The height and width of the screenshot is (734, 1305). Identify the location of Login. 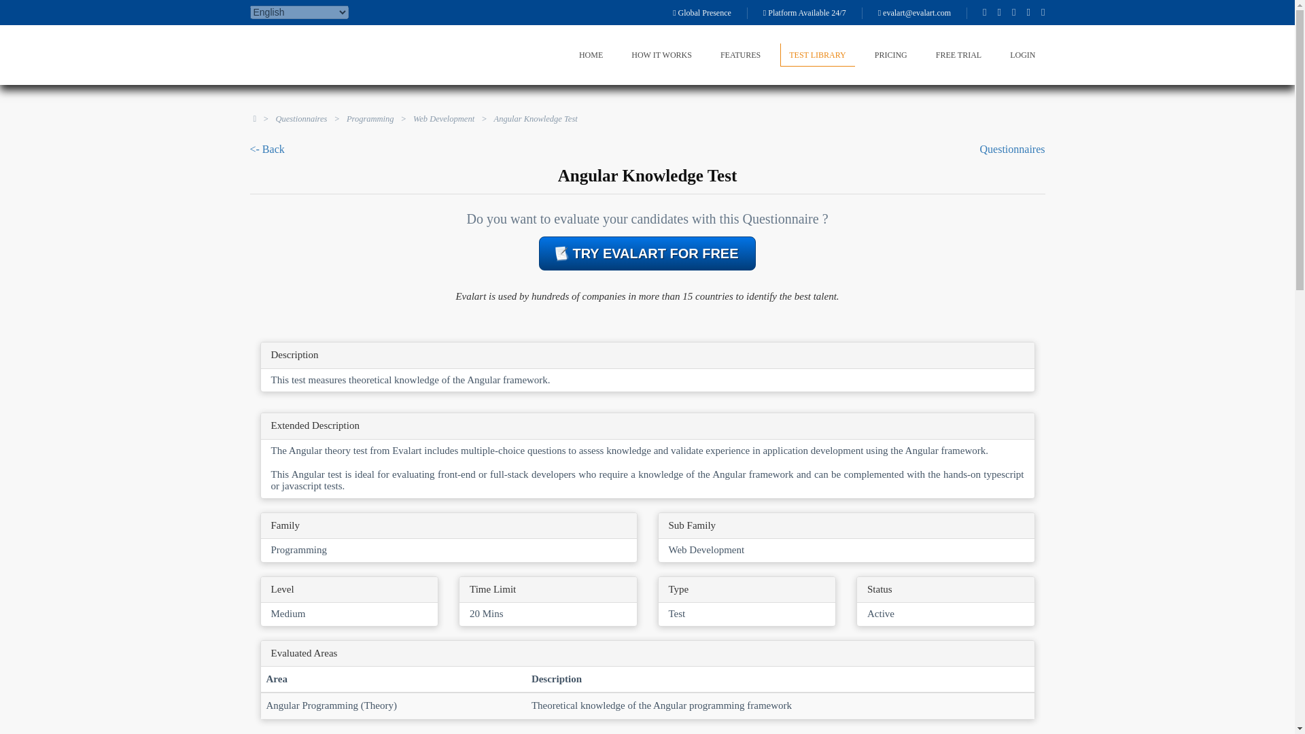
(1022, 54).